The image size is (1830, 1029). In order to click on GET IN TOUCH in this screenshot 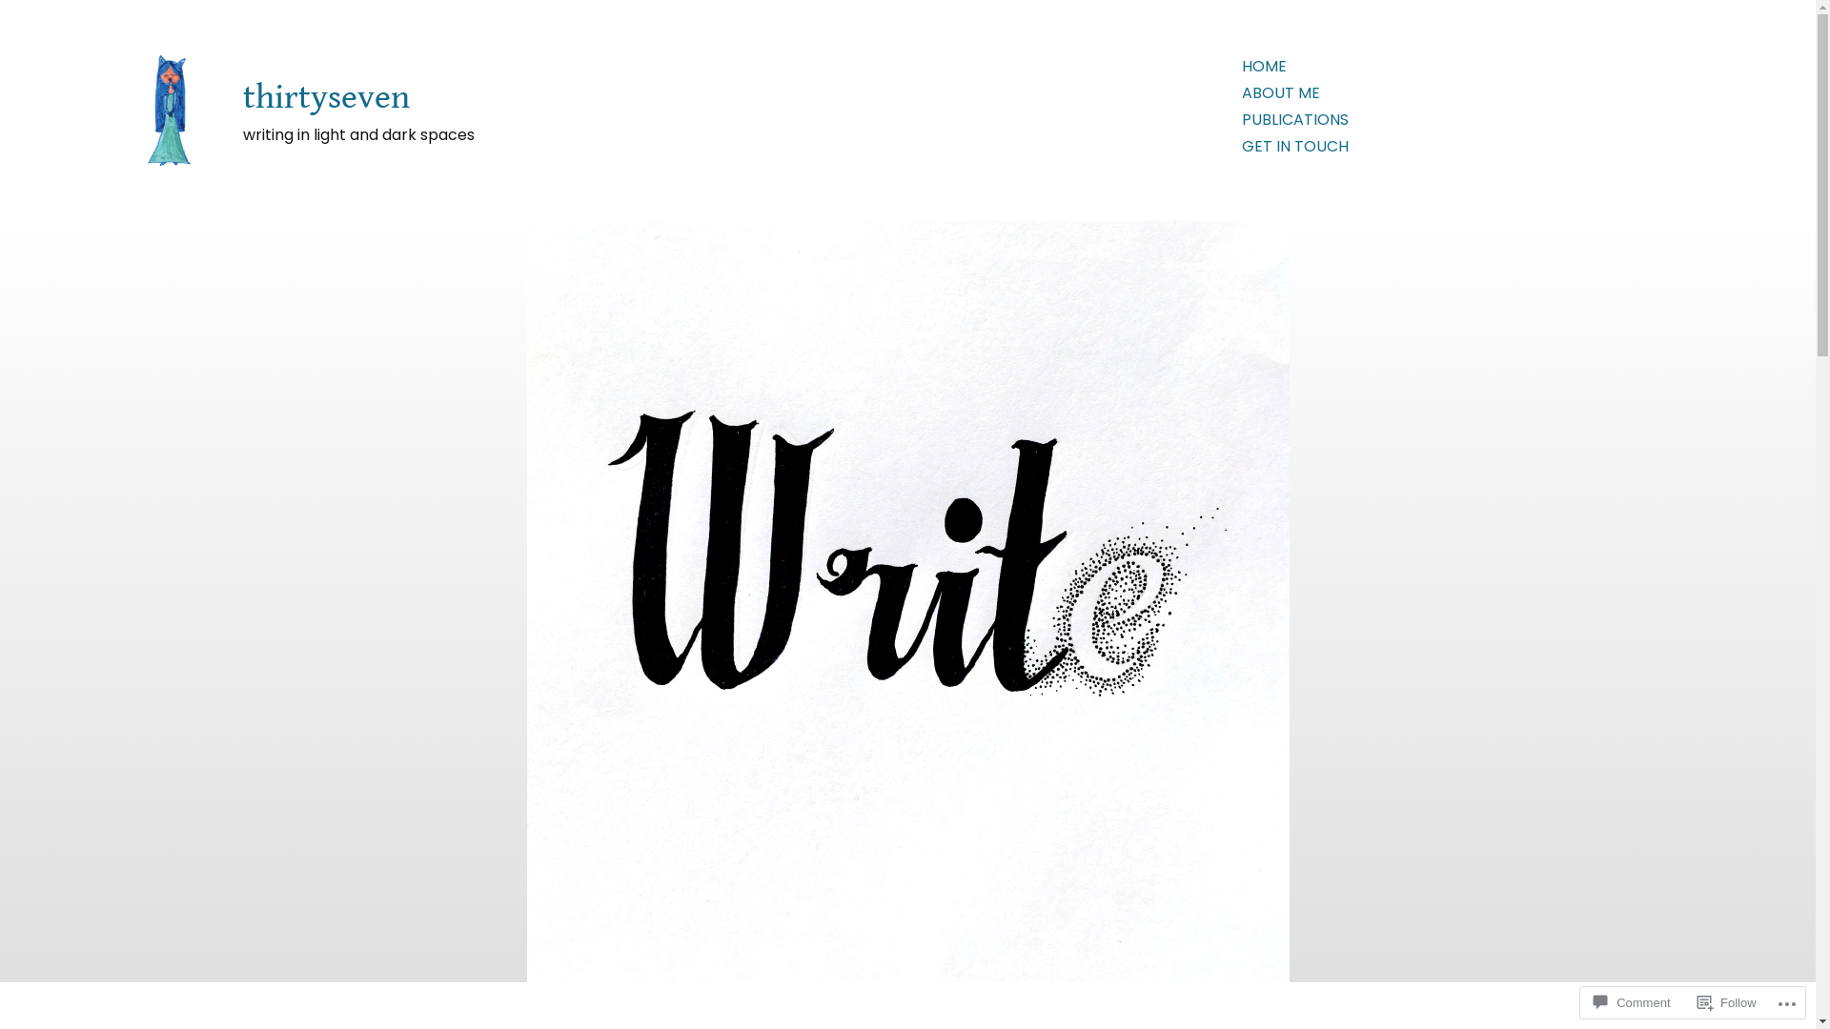, I will do `click(1295, 147)`.